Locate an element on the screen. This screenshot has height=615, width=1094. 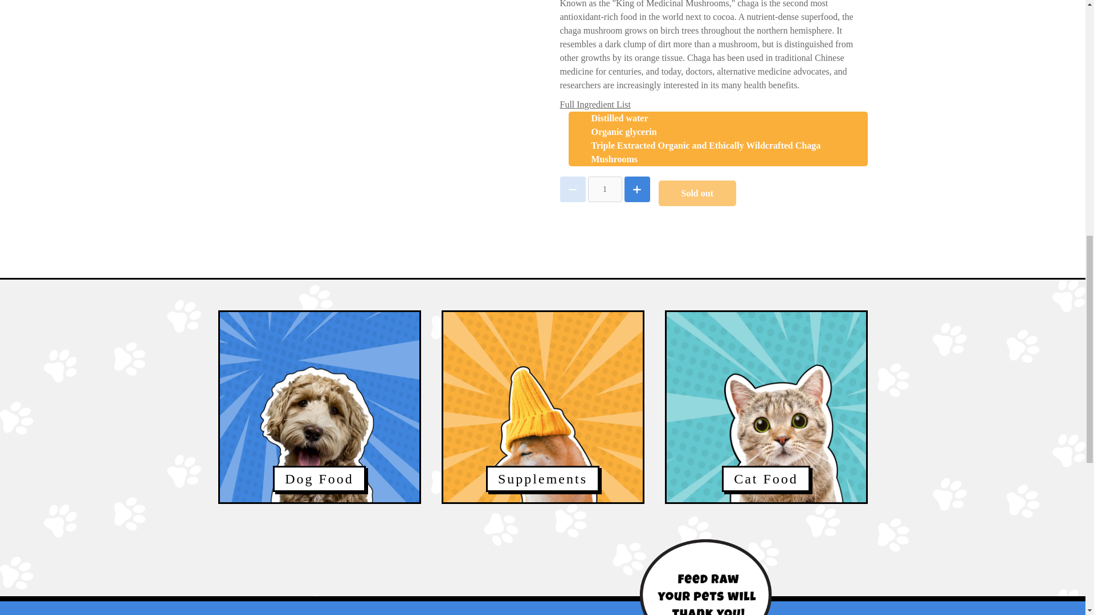
Supplements is located at coordinates (542, 420).